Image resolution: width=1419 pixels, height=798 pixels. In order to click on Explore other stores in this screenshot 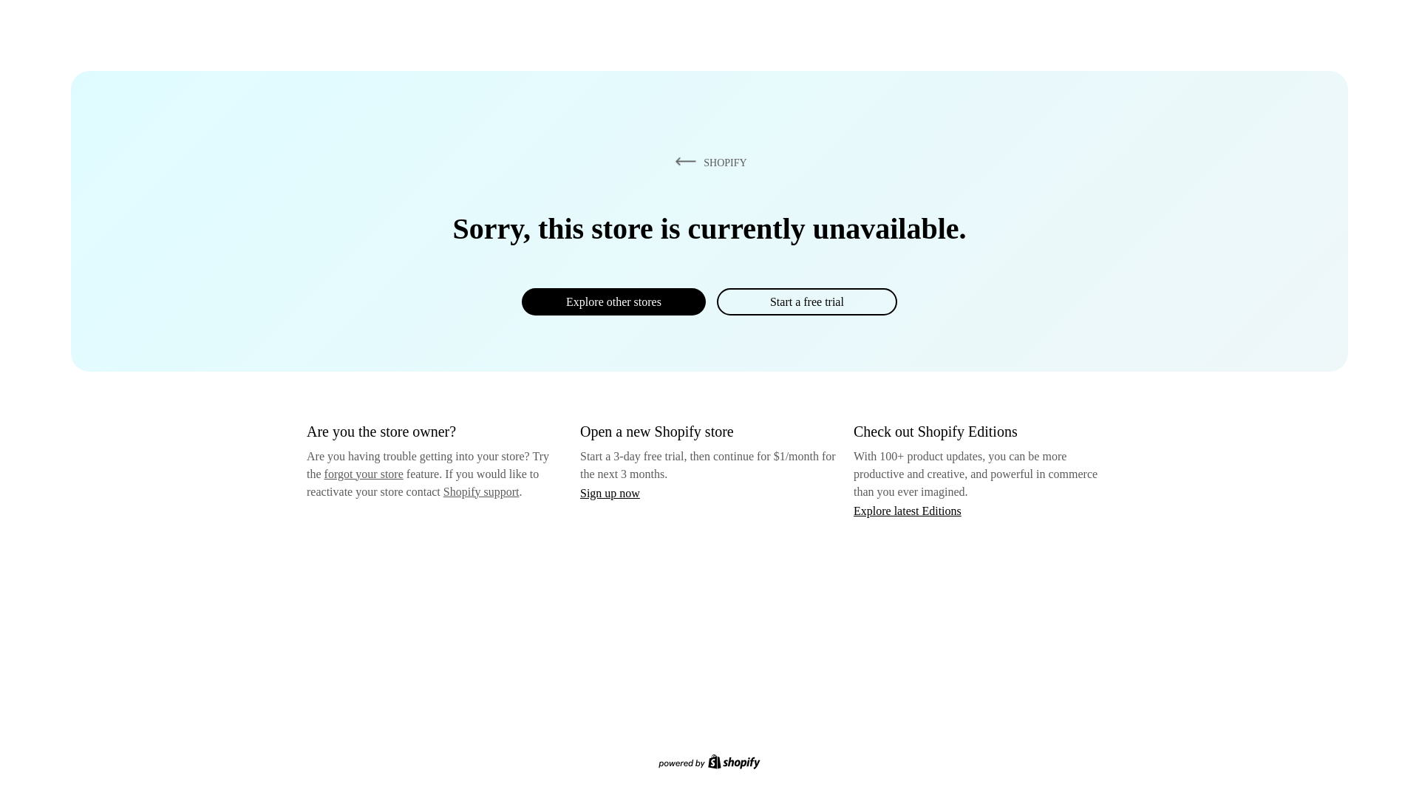, I will do `click(613, 301)`.